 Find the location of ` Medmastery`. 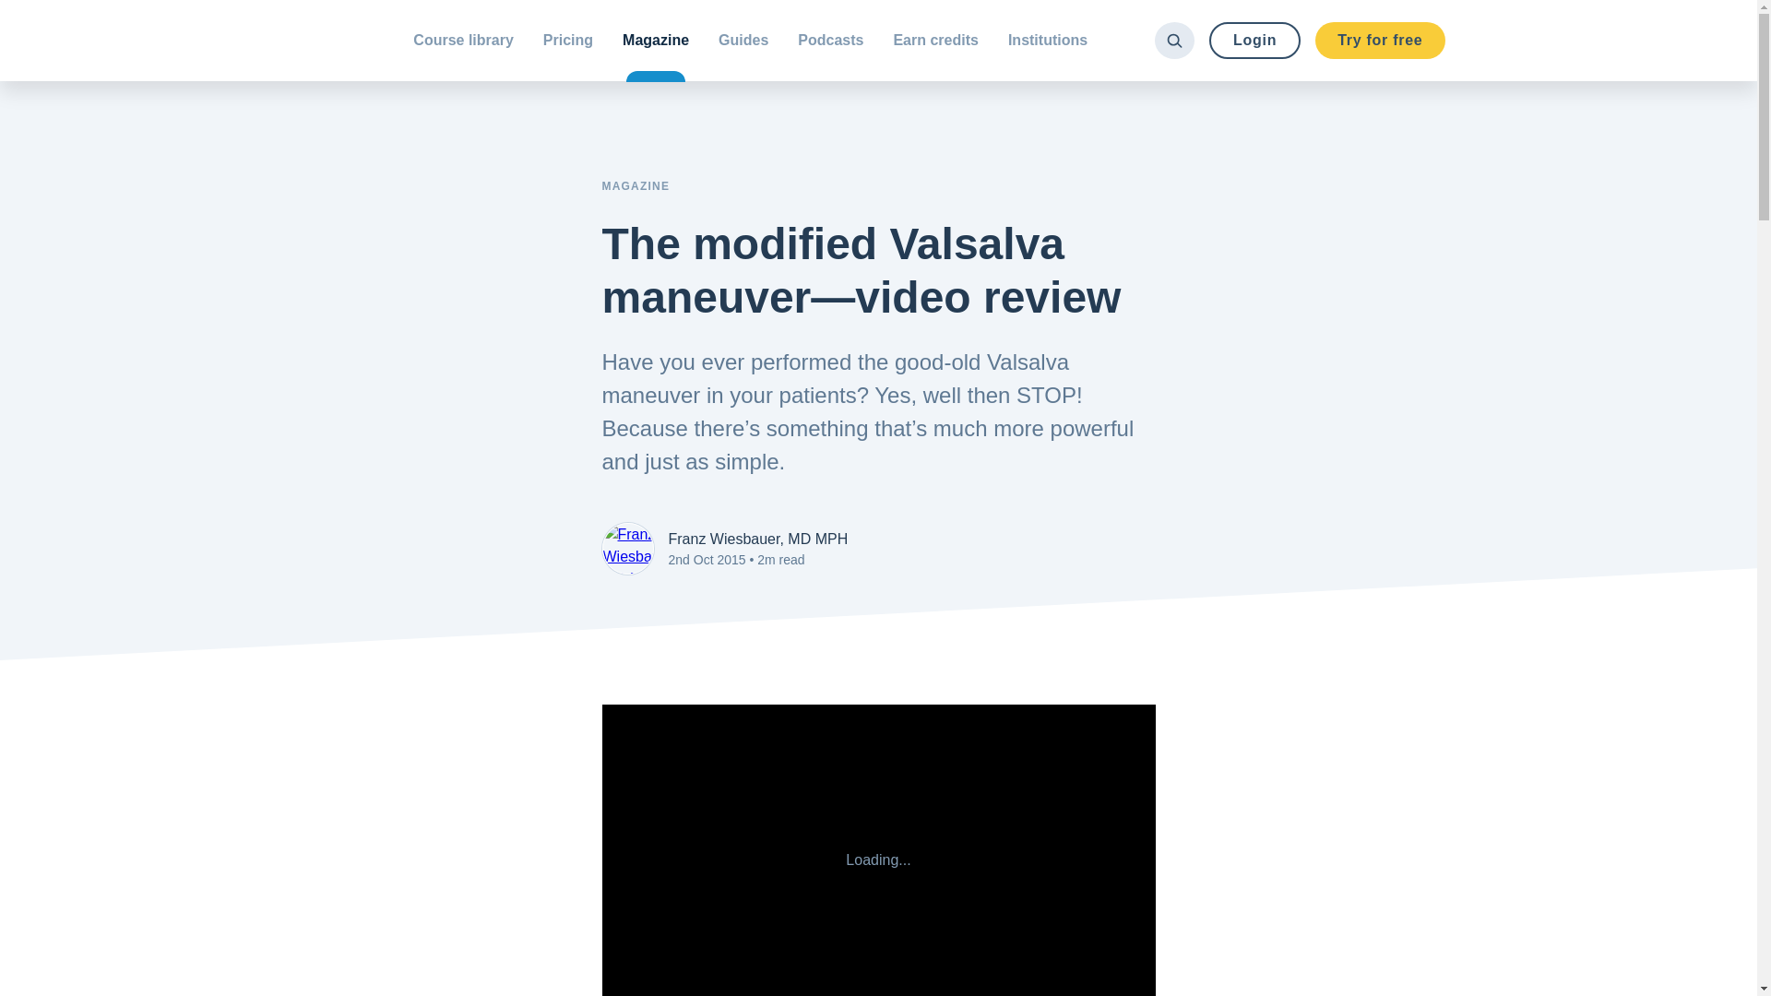

 Medmastery is located at coordinates (327, 40).